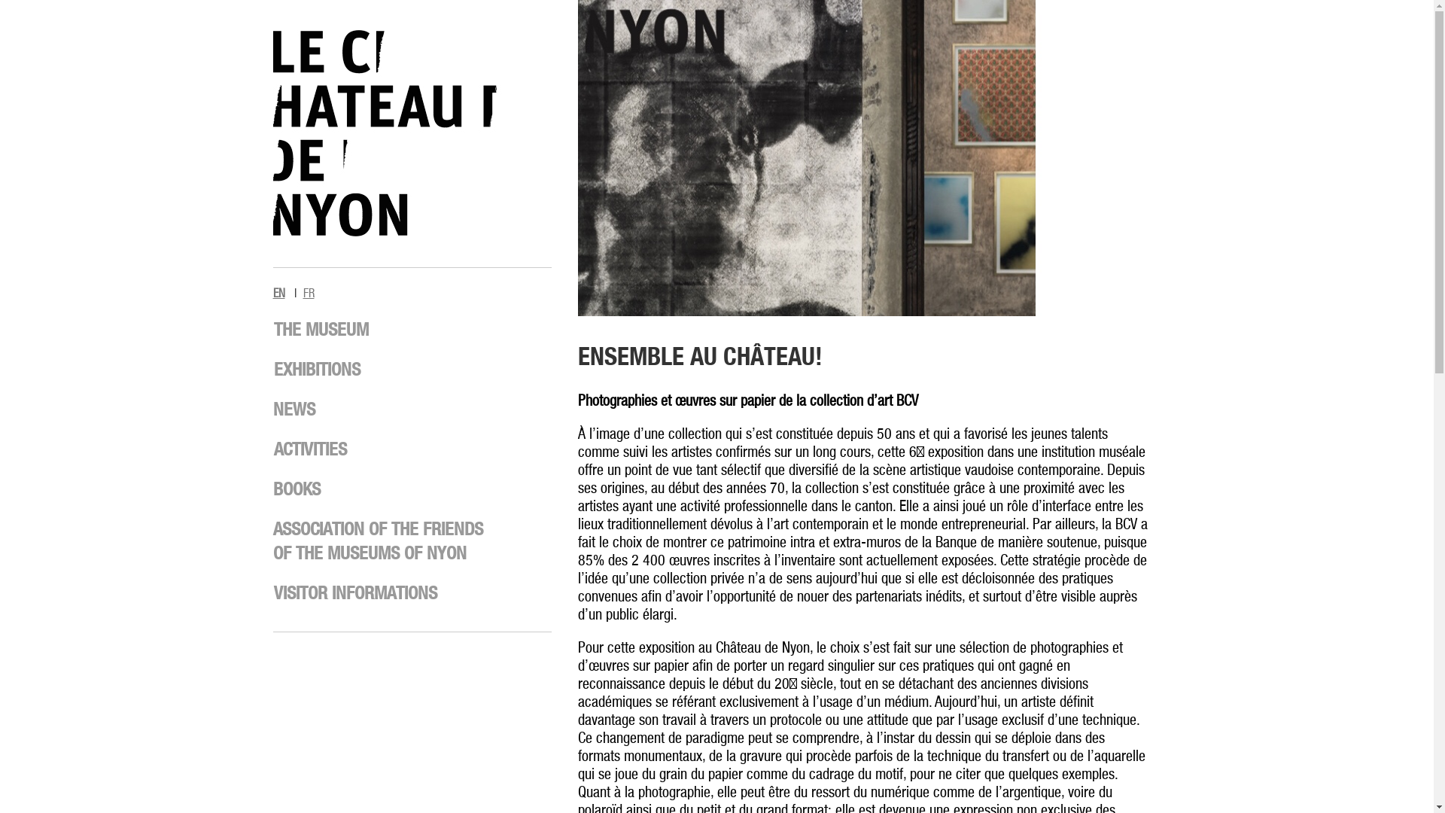 This screenshot has height=813, width=1445. What do you see at coordinates (309, 294) in the screenshot?
I see `FR` at bounding box center [309, 294].